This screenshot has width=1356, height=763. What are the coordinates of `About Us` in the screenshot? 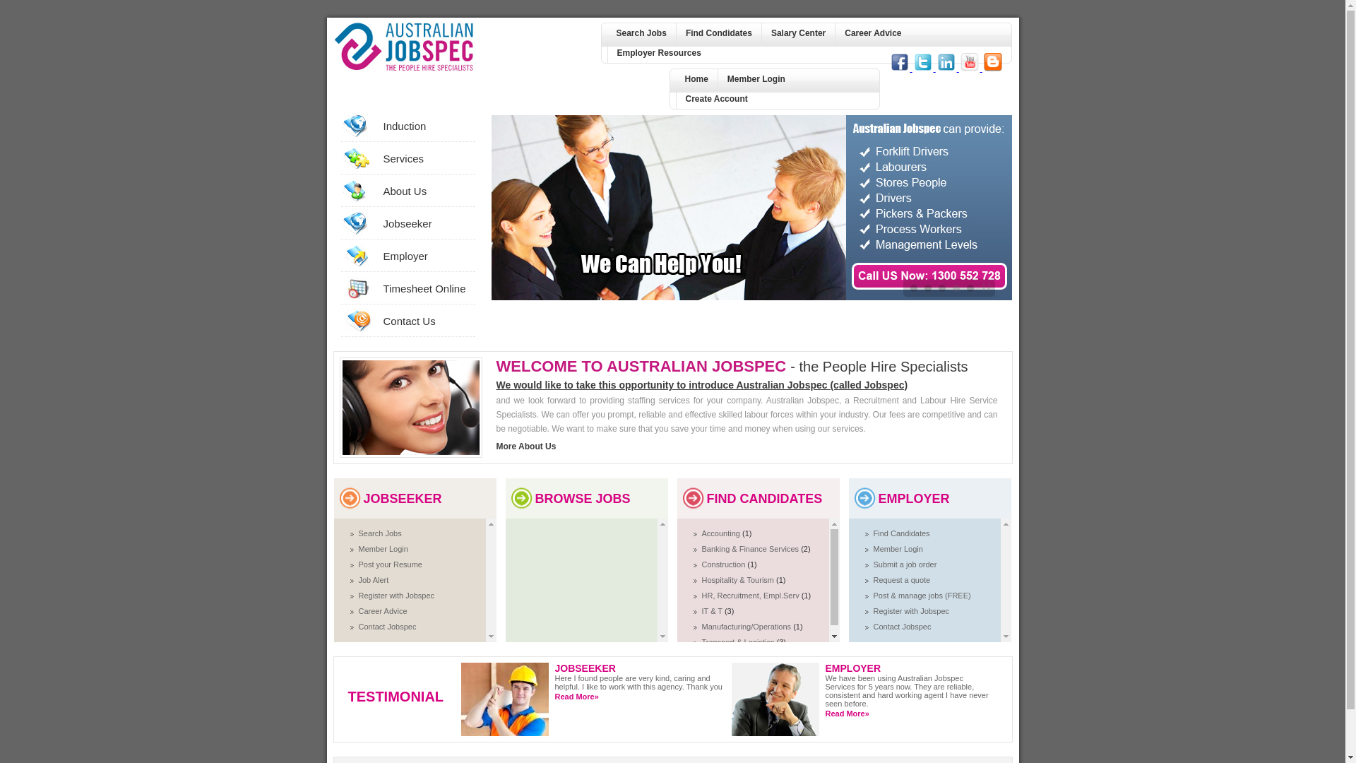 It's located at (425, 191).